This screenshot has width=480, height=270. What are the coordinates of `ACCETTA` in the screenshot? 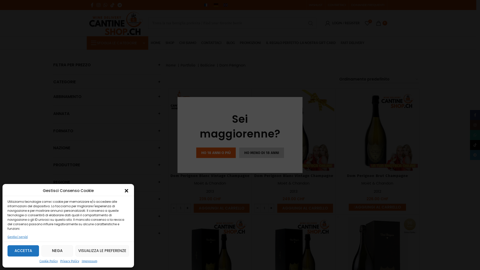 It's located at (23, 251).